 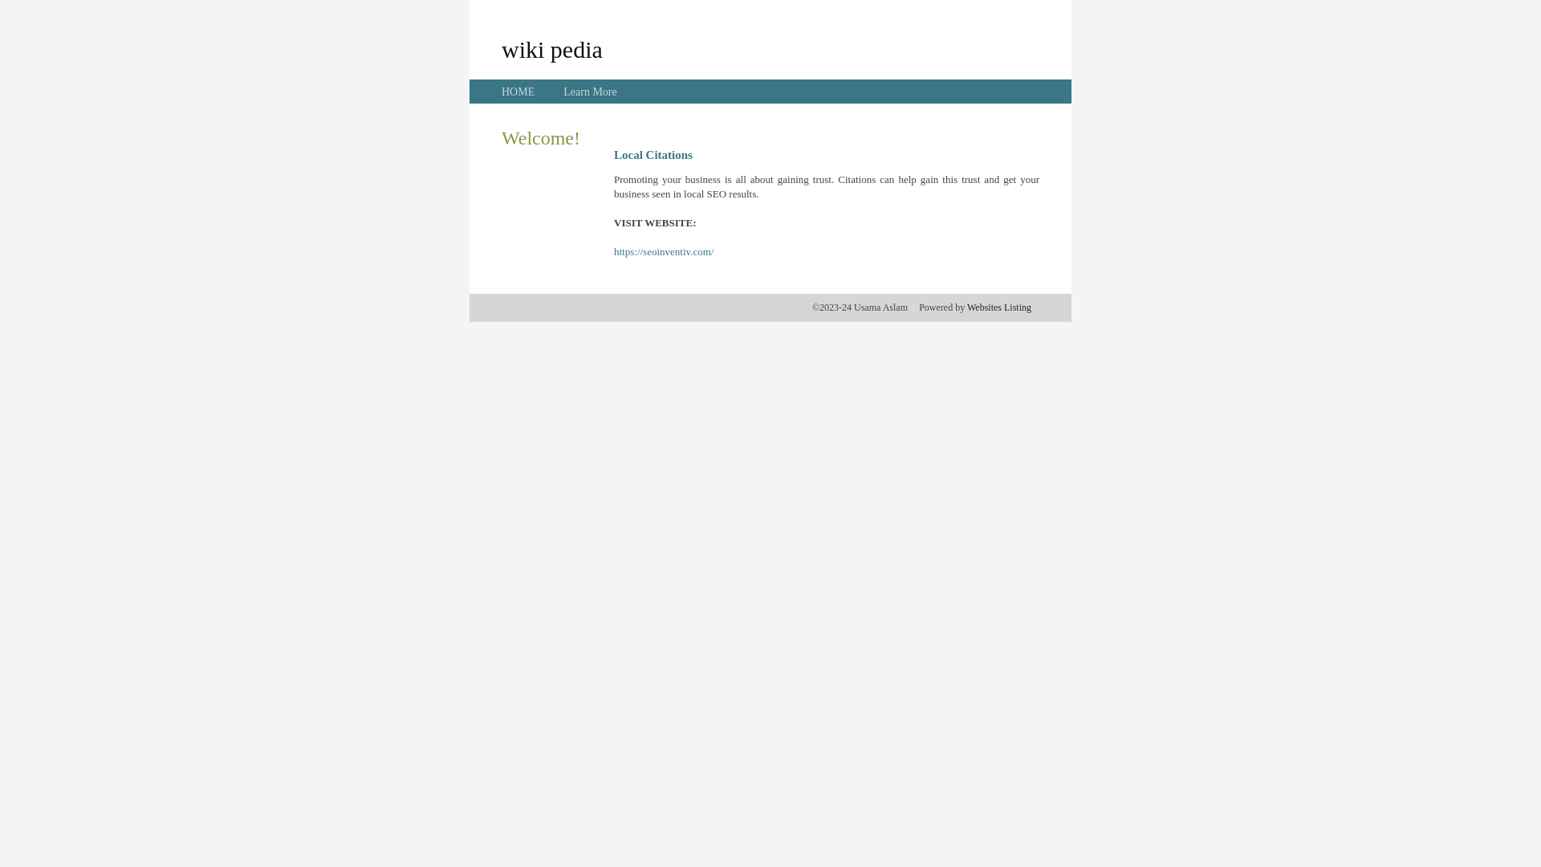 I want to click on Learn More, so click(x=590, y=92).